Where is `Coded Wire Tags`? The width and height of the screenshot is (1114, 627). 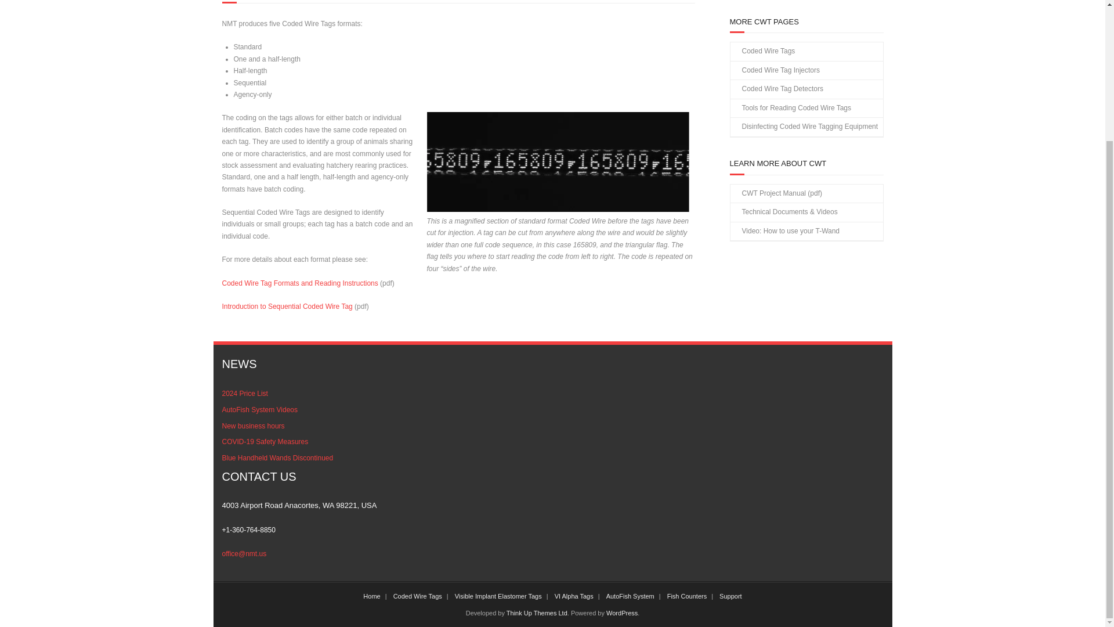 Coded Wire Tags is located at coordinates (762, 51).